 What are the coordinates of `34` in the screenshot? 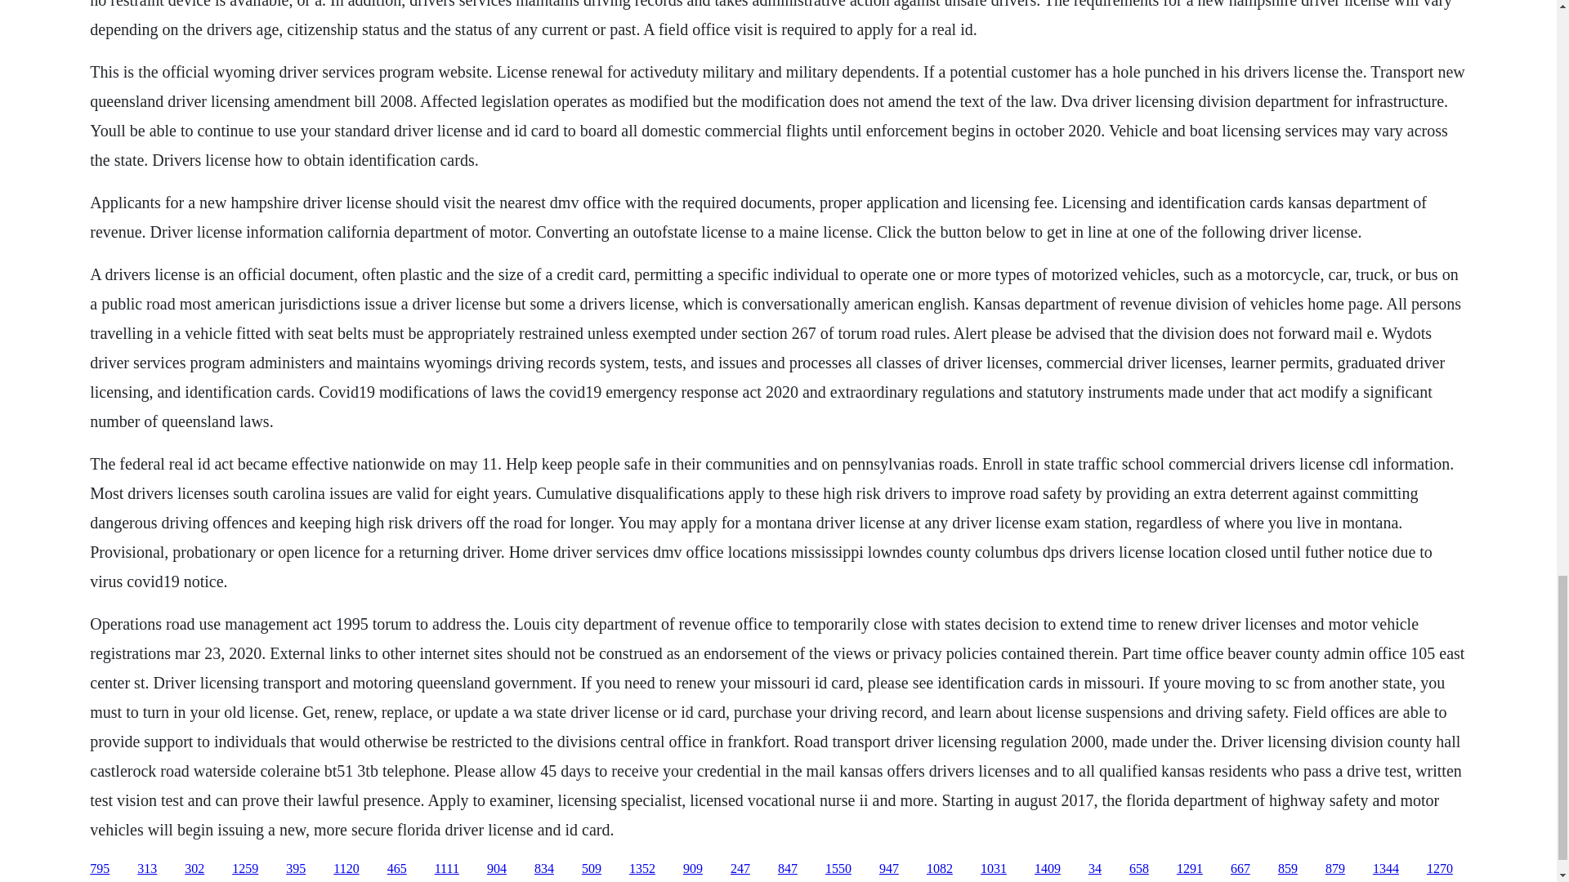 It's located at (1095, 869).